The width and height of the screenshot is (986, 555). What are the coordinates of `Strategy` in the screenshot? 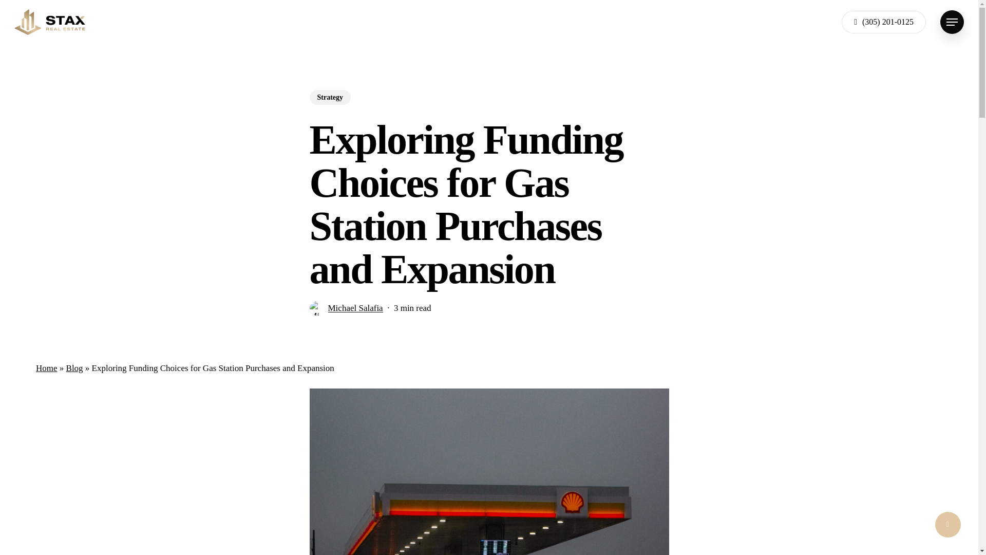 It's located at (330, 110).